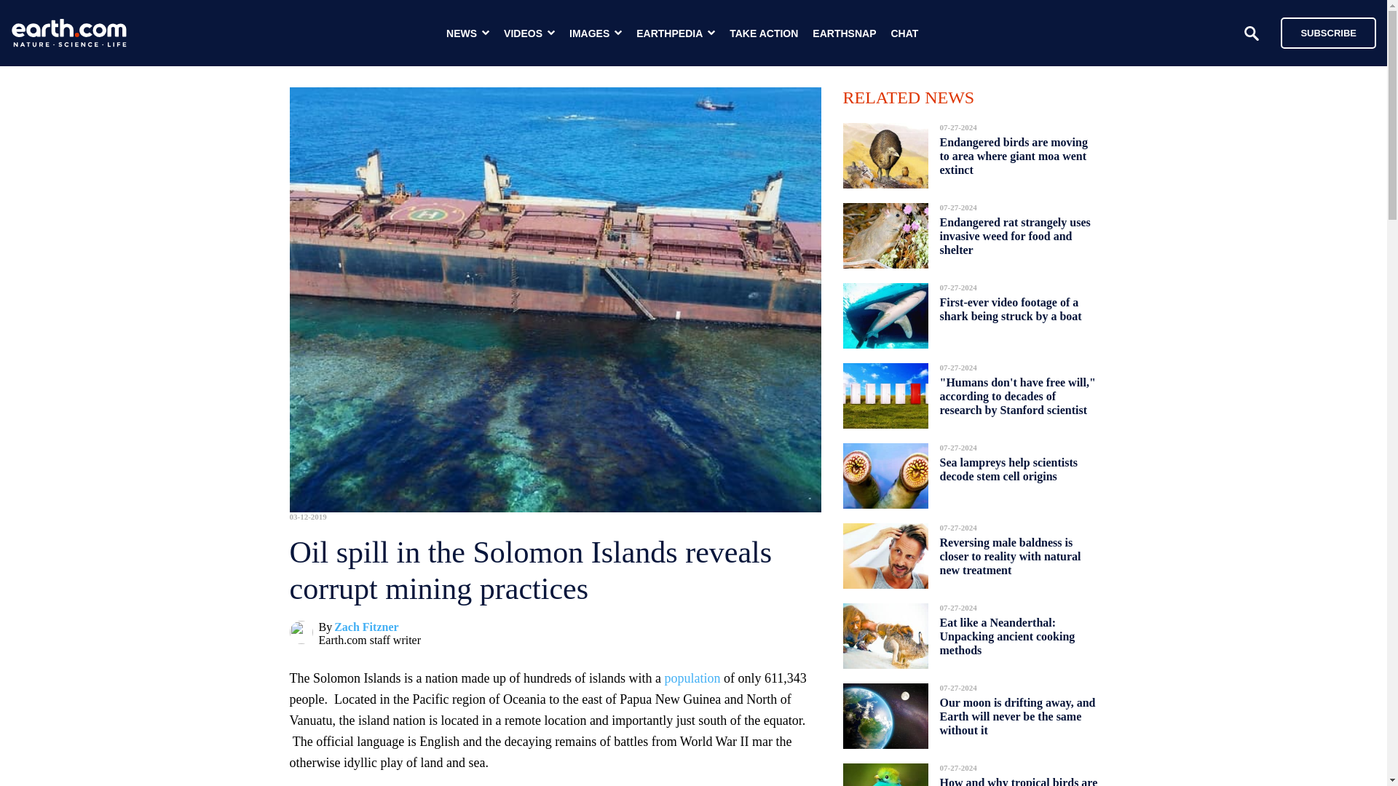 The width and height of the screenshot is (1398, 786). I want to click on SUBSCRIBE, so click(1328, 32).